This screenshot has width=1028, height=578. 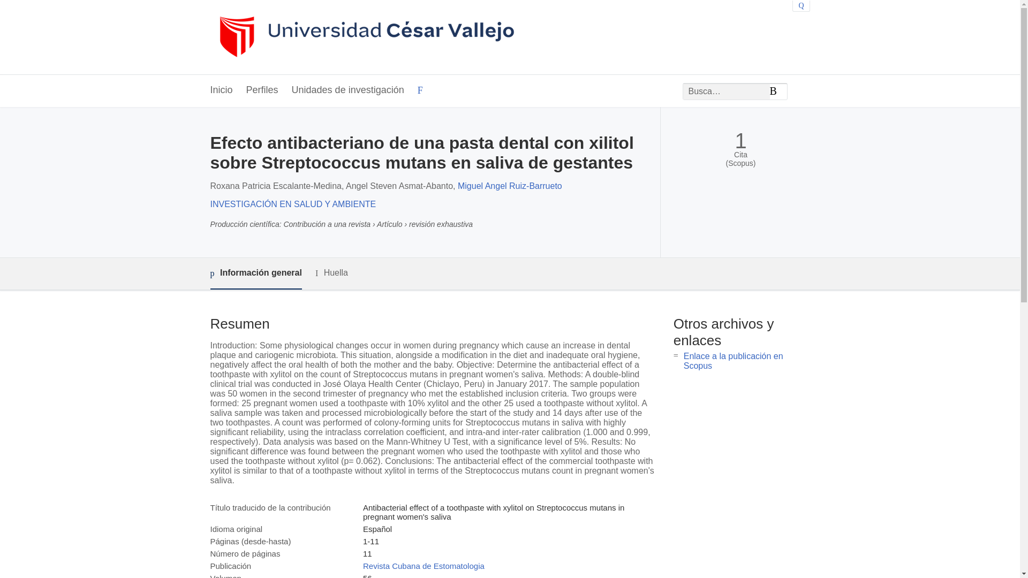 What do you see at coordinates (510, 186) in the screenshot?
I see `Miguel Angel Ruiz-Barrueto` at bounding box center [510, 186].